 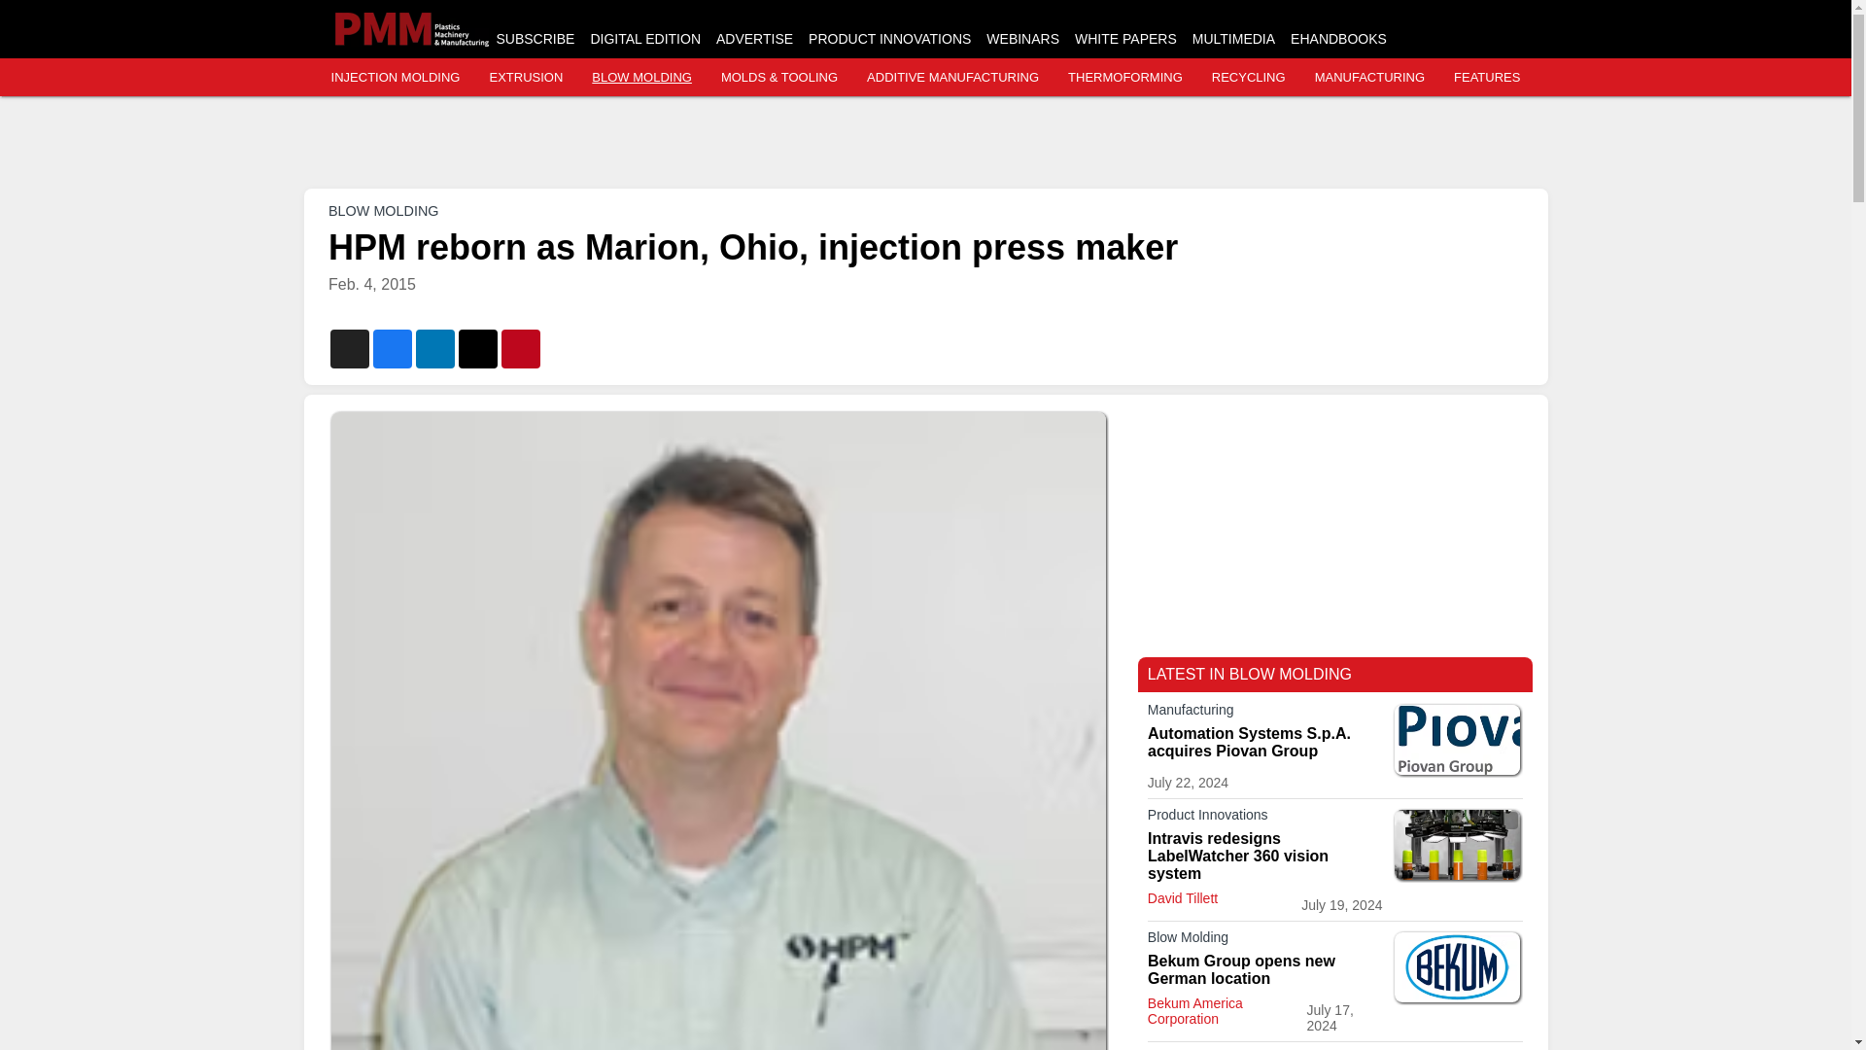 I want to click on WEBINARS, so click(x=1022, y=39).